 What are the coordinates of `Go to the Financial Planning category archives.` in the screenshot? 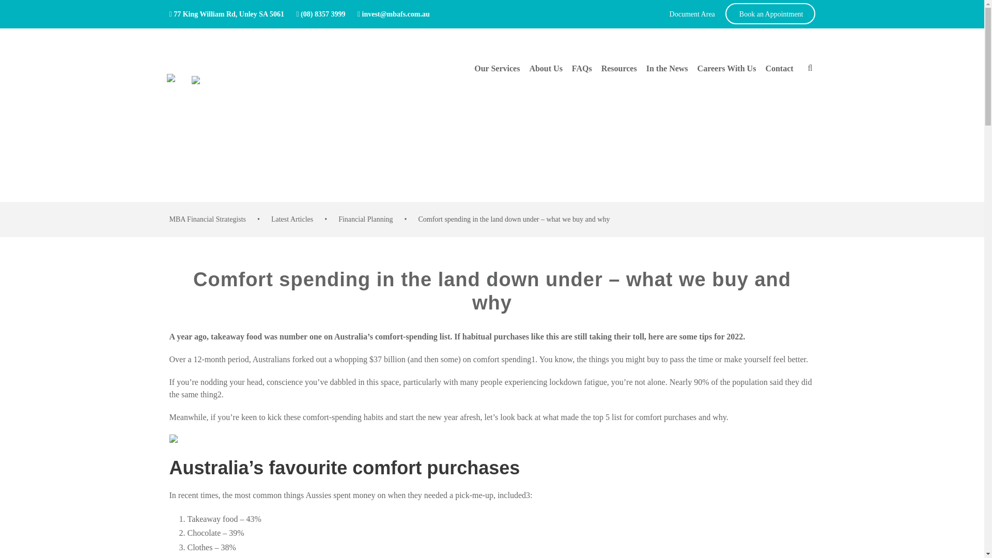 It's located at (365, 219).